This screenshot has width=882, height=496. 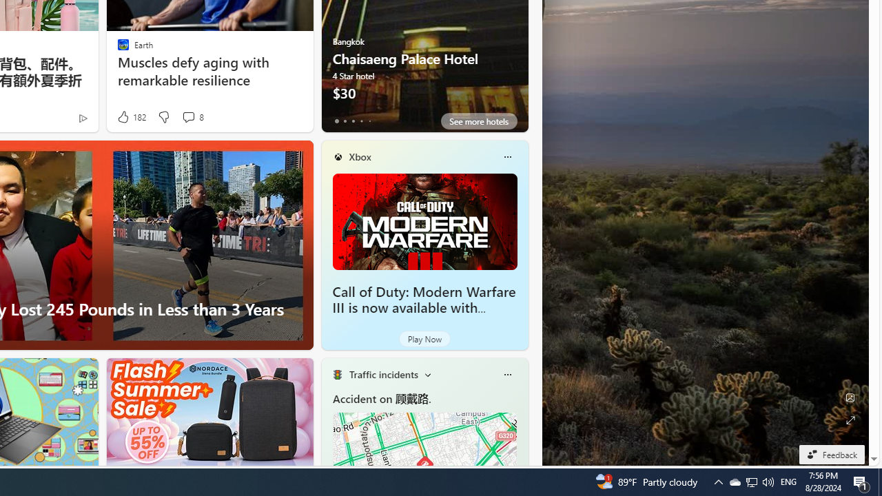 What do you see at coordinates (337, 375) in the screenshot?
I see `Traffic Title Traffic Light` at bounding box center [337, 375].